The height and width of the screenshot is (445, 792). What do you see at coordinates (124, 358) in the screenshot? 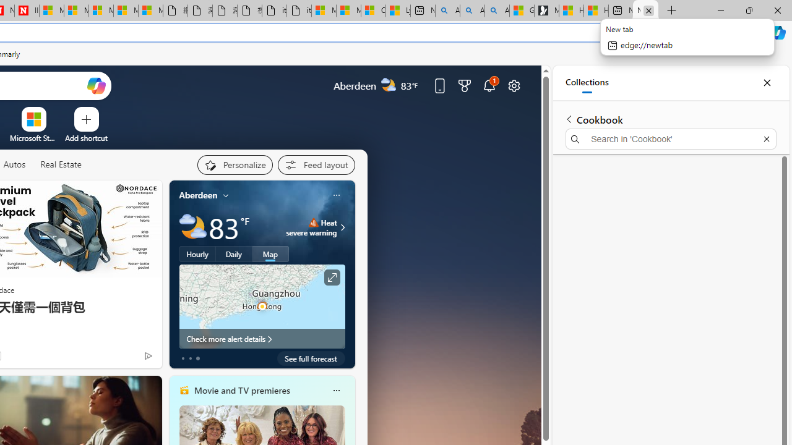
I see `This story is trending` at bounding box center [124, 358].